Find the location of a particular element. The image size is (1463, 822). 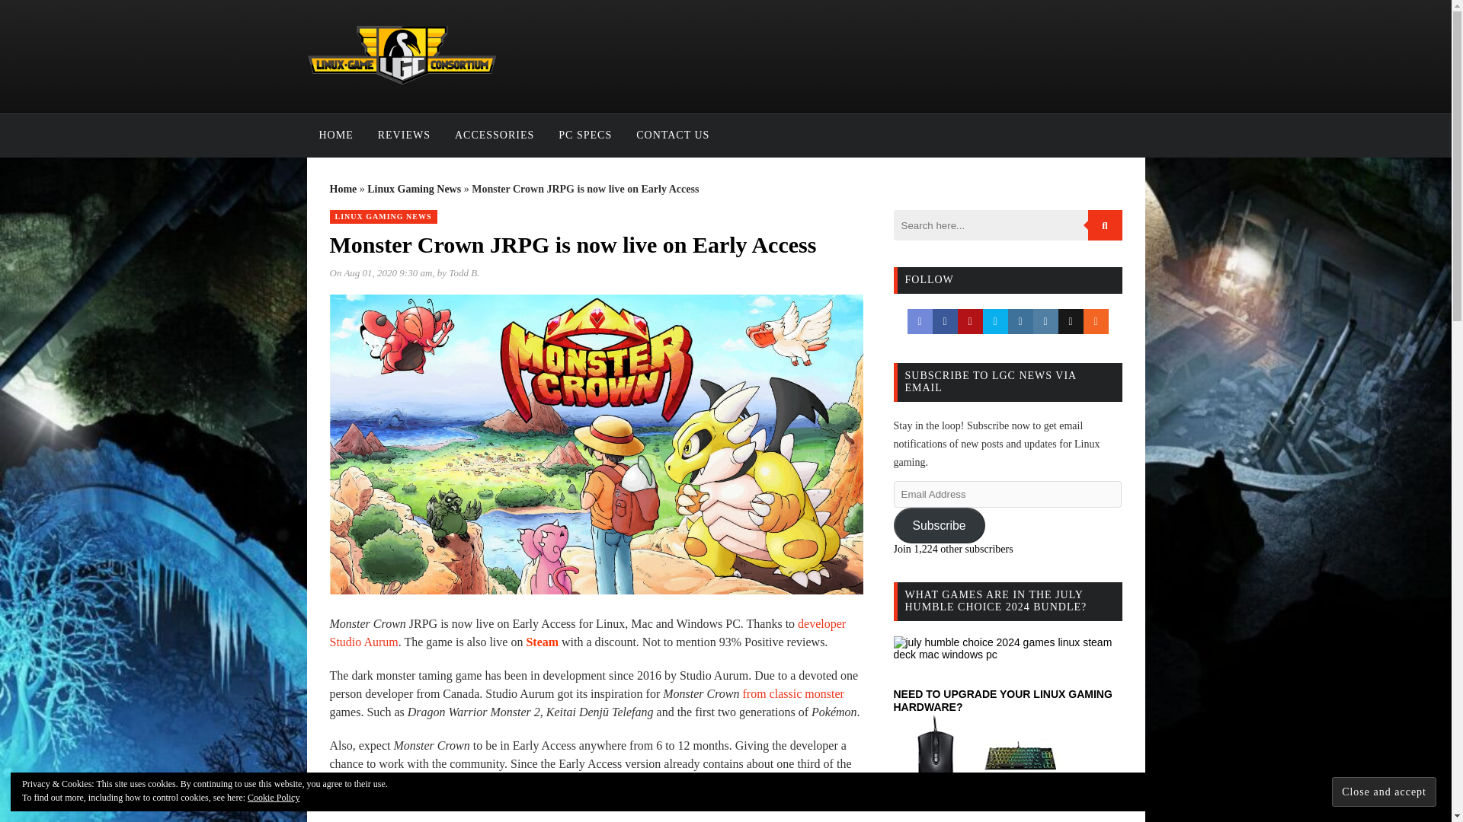

What games are in the July Humble Choice 2024 bundle? is located at coordinates (1007, 648).